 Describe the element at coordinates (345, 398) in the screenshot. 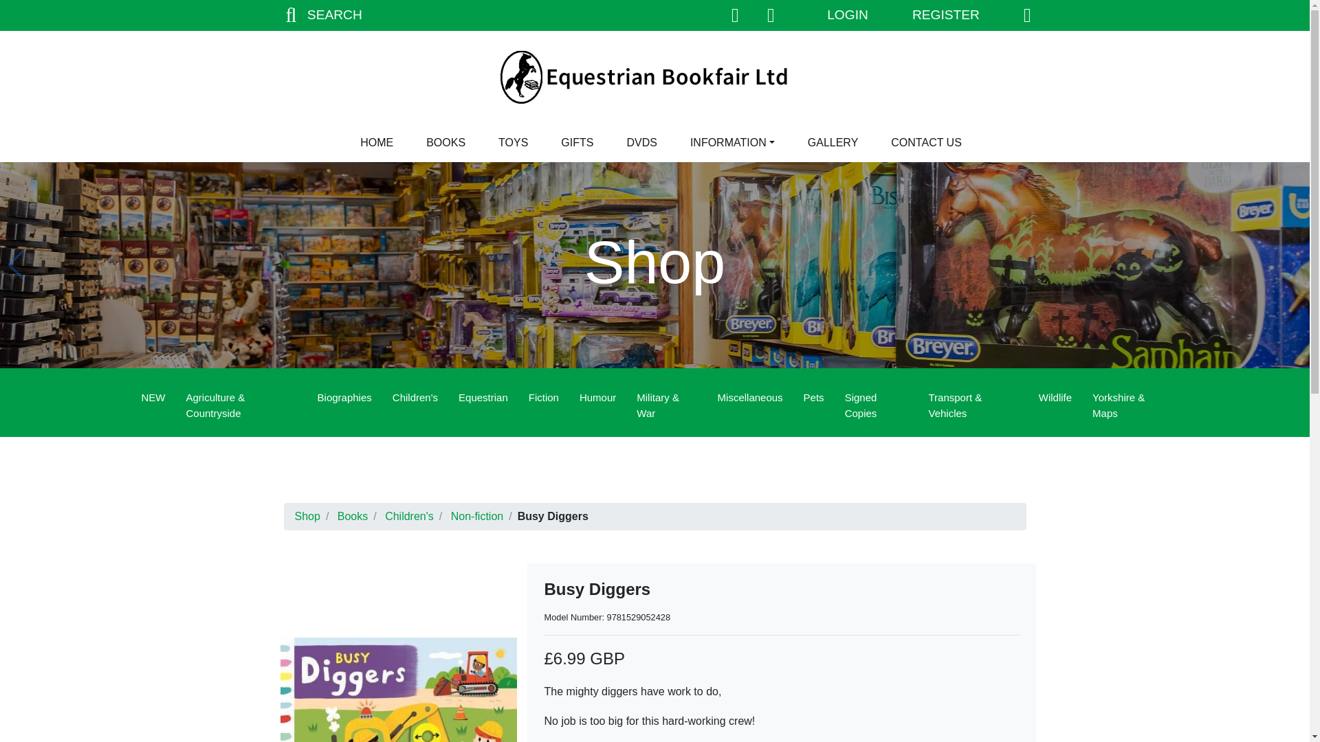

I see `Biographies` at that location.